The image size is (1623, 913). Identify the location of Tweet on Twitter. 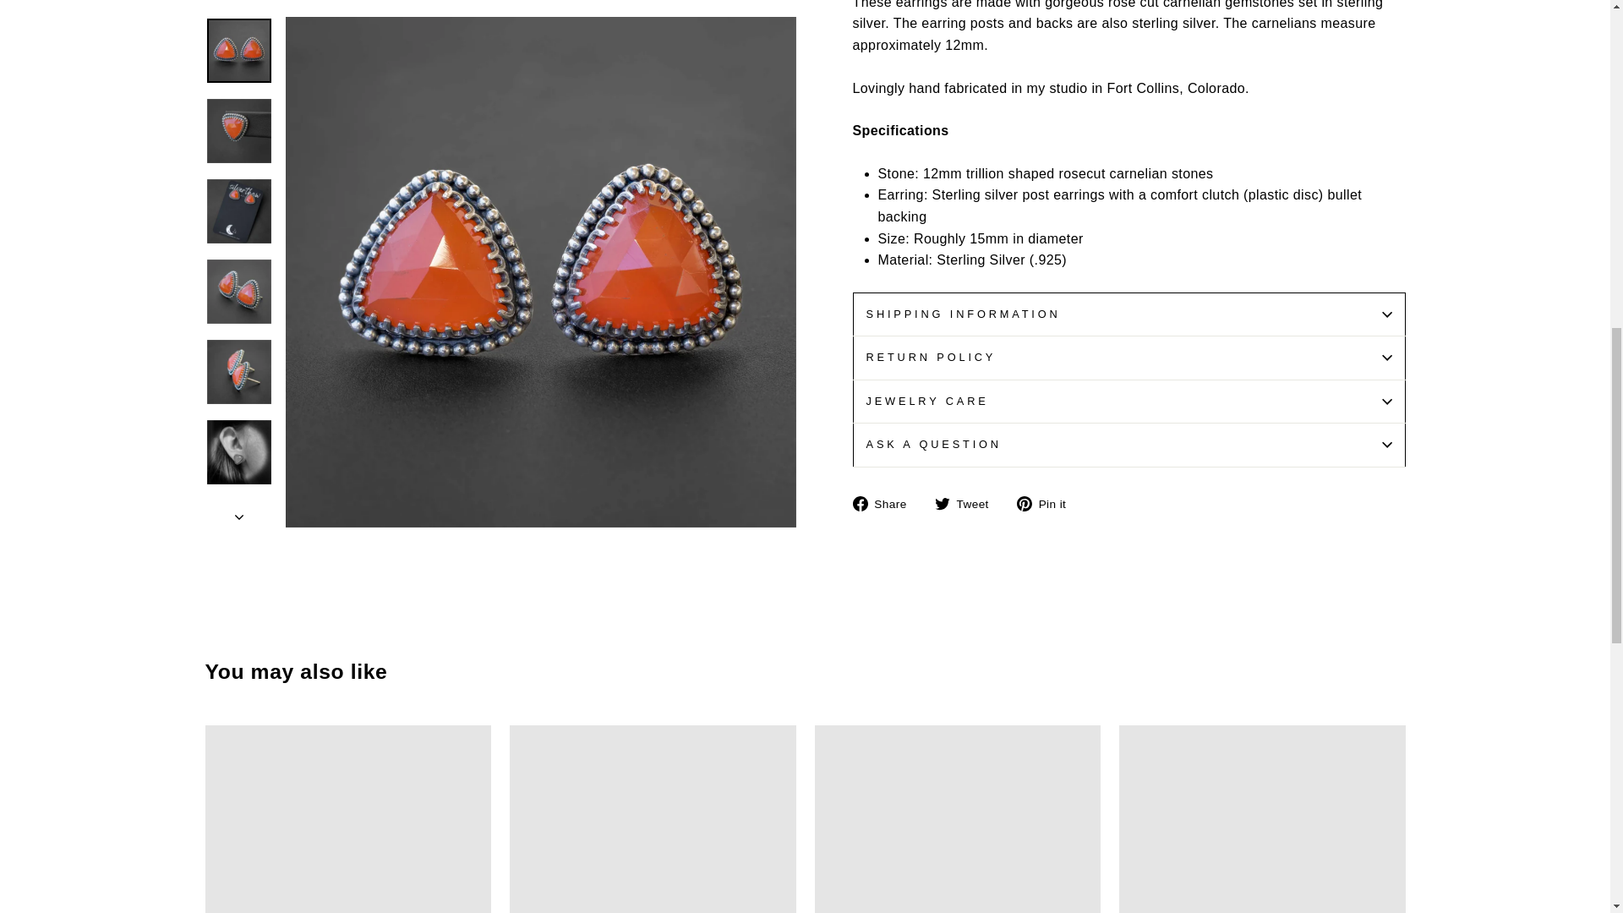
(967, 504).